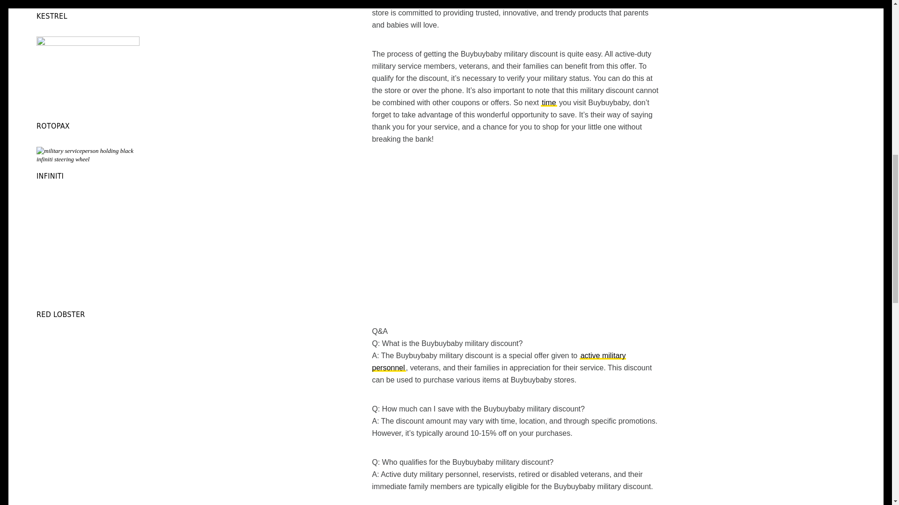 The image size is (899, 505). What do you see at coordinates (499, 361) in the screenshot?
I see `Sig Sauer` at bounding box center [499, 361].